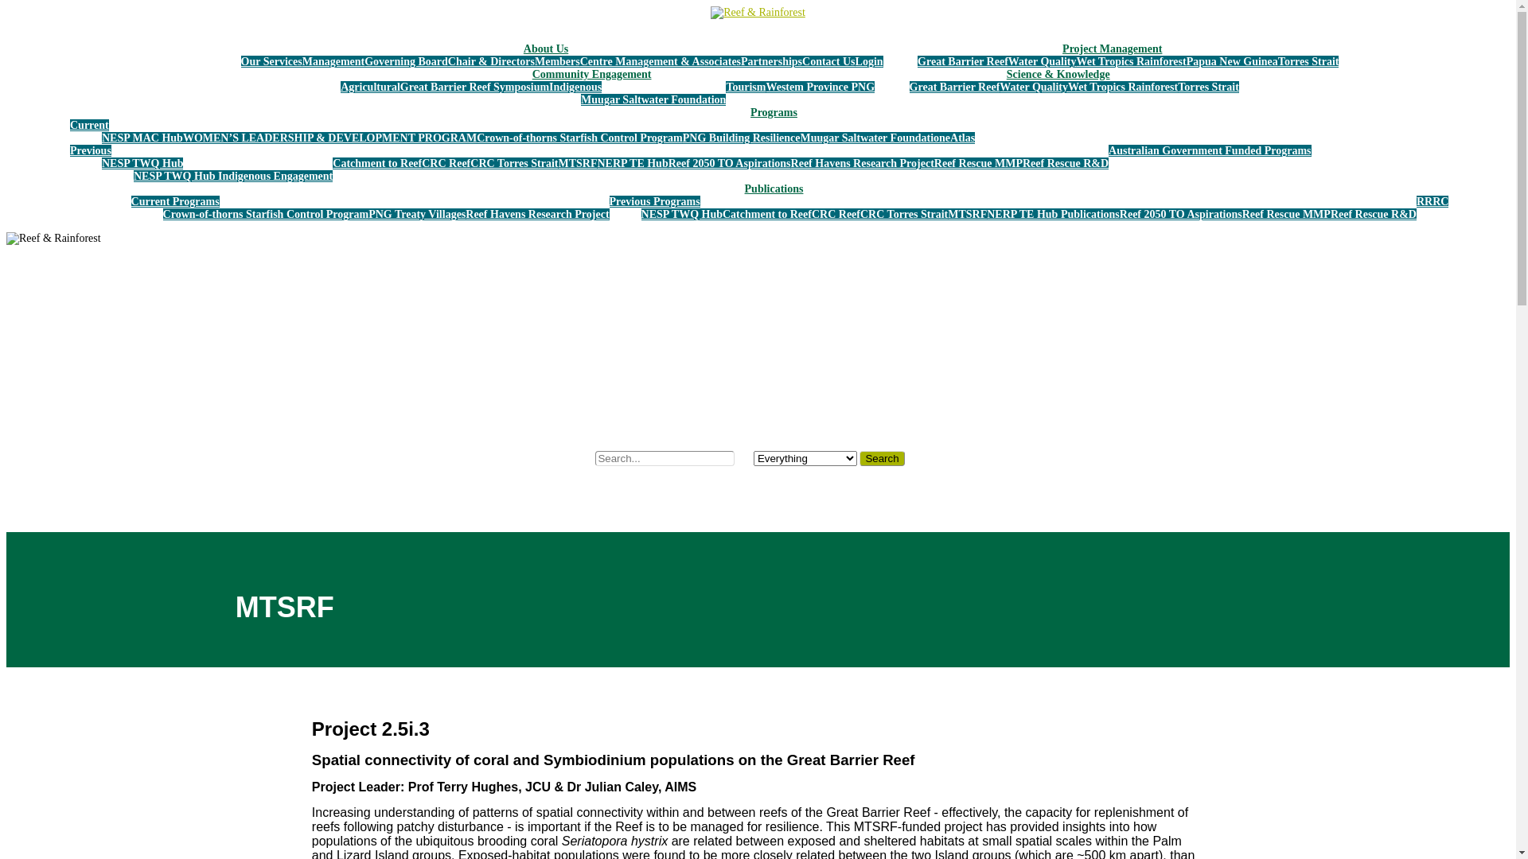 The image size is (1528, 859). What do you see at coordinates (579, 138) in the screenshot?
I see `Crown-of-thorns Starfish Control Program` at bounding box center [579, 138].